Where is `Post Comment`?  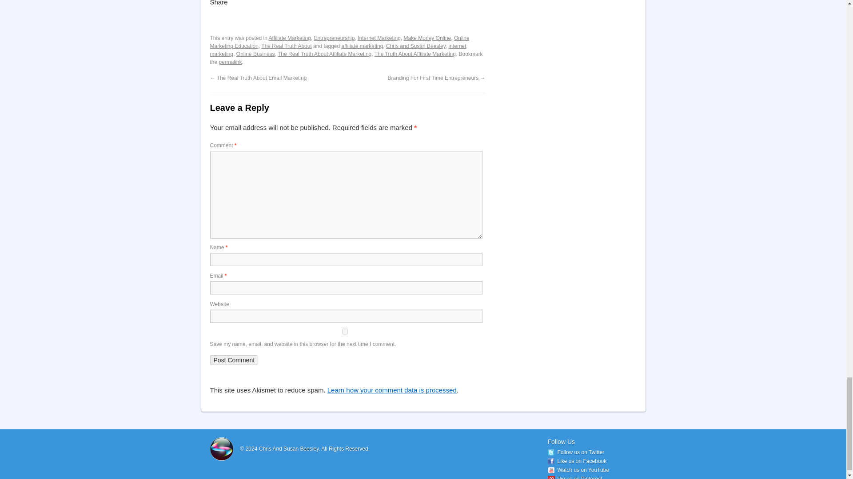 Post Comment is located at coordinates (234, 360).